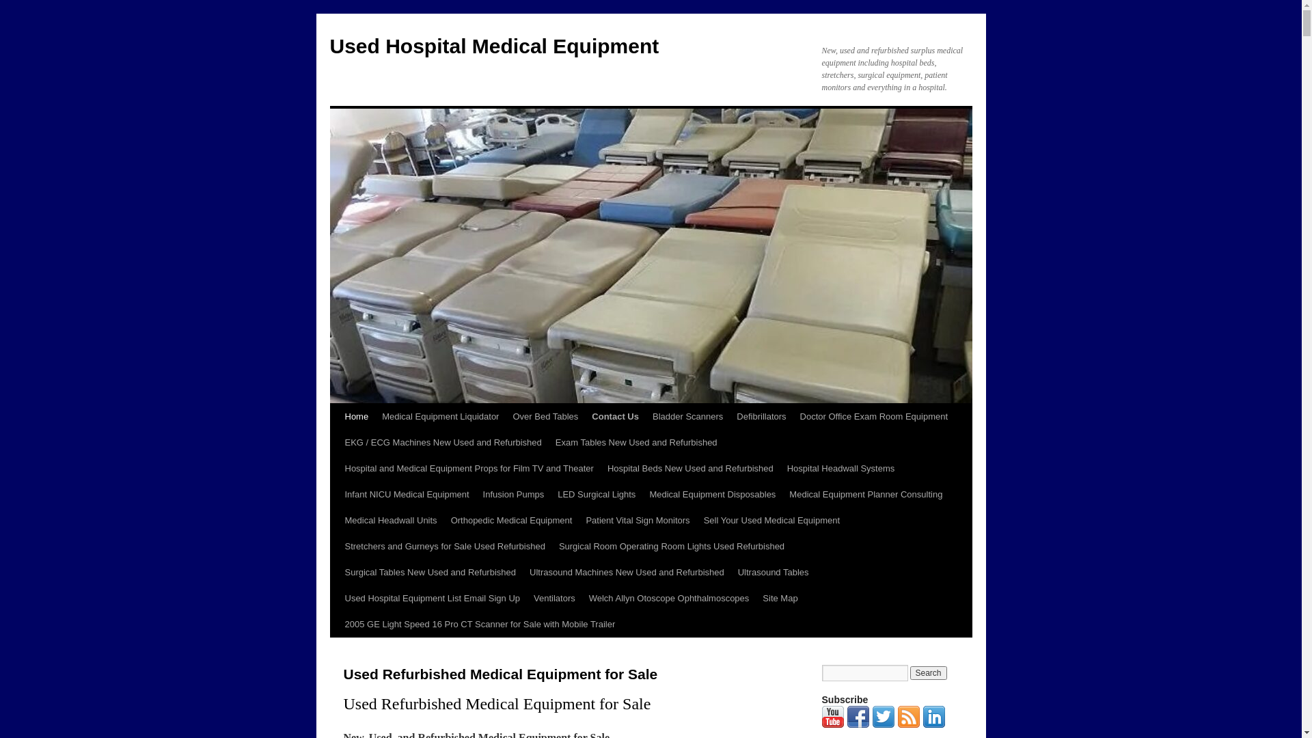 This screenshot has width=1312, height=738. What do you see at coordinates (597, 495) in the screenshot?
I see `LED Surgical Lights` at bounding box center [597, 495].